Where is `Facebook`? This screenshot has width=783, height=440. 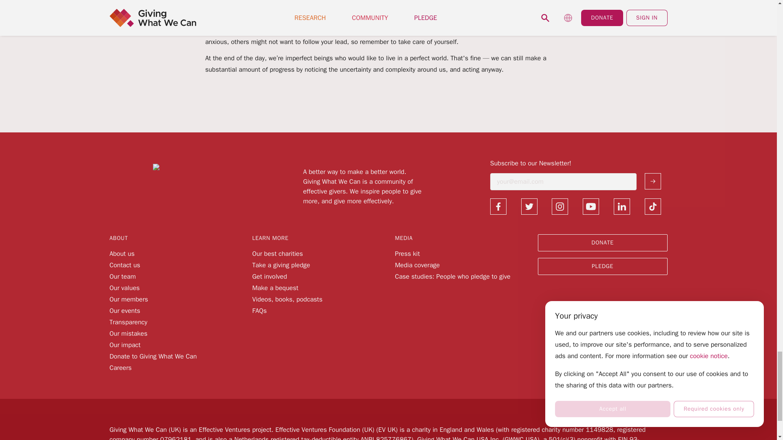
Facebook is located at coordinates (498, 207).